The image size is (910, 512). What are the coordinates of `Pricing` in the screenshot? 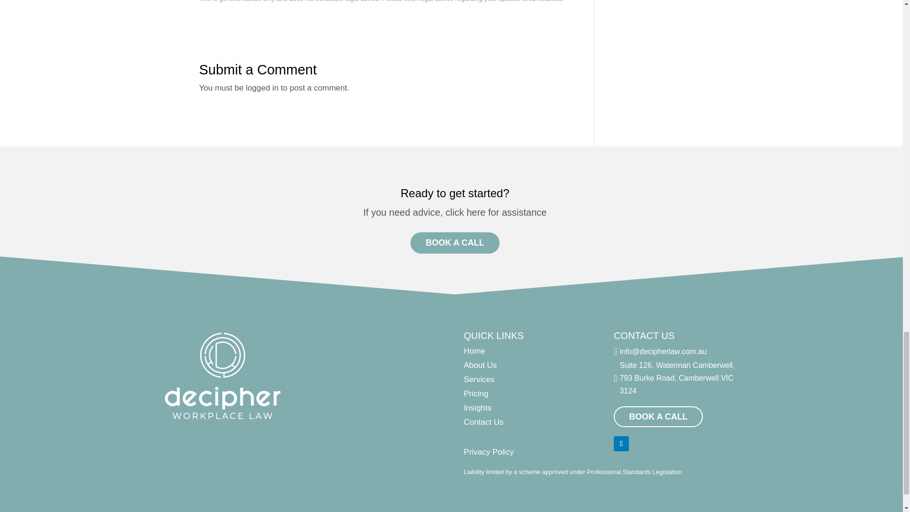 It's located at (475, 393).